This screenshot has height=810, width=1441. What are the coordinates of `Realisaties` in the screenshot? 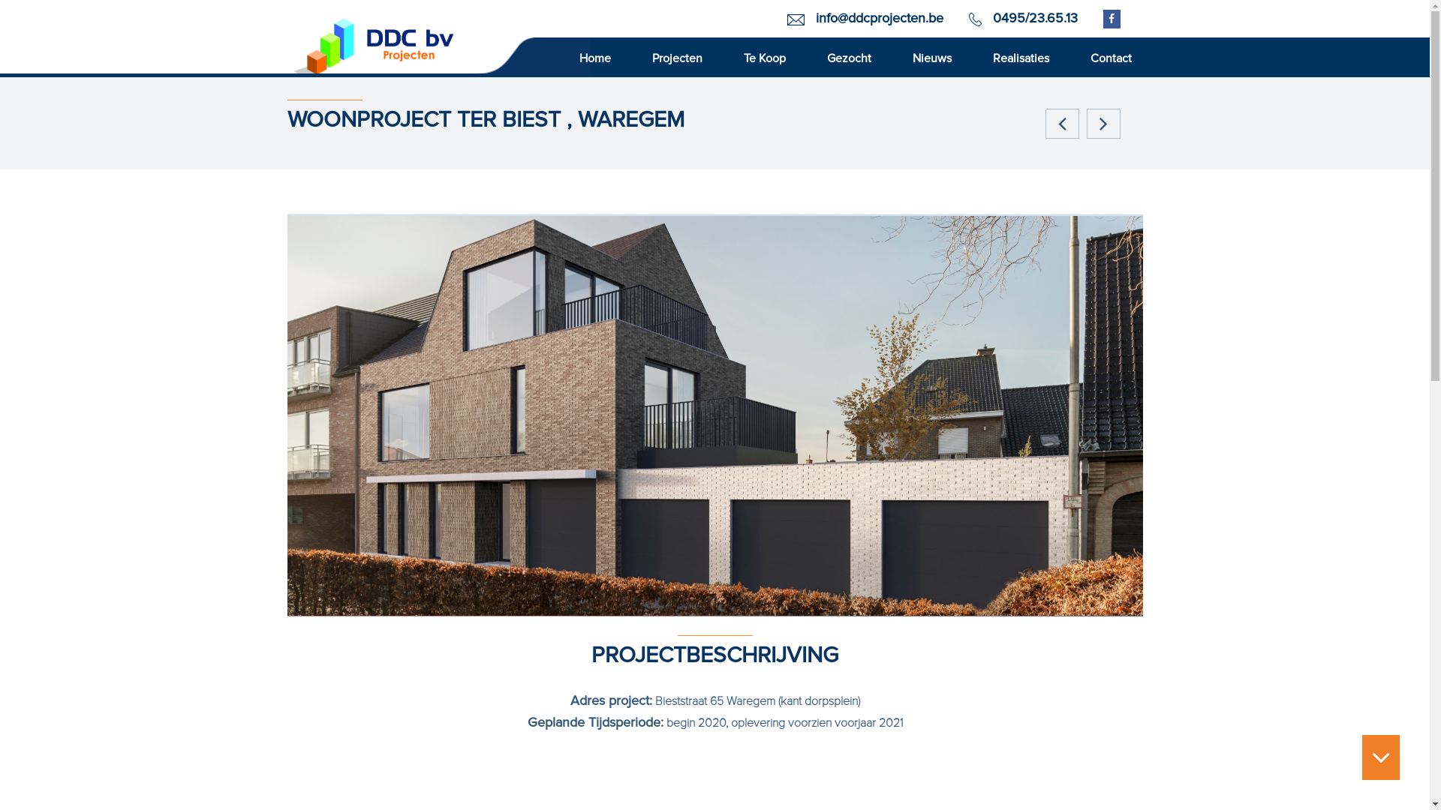 It's located at (1021, 57).